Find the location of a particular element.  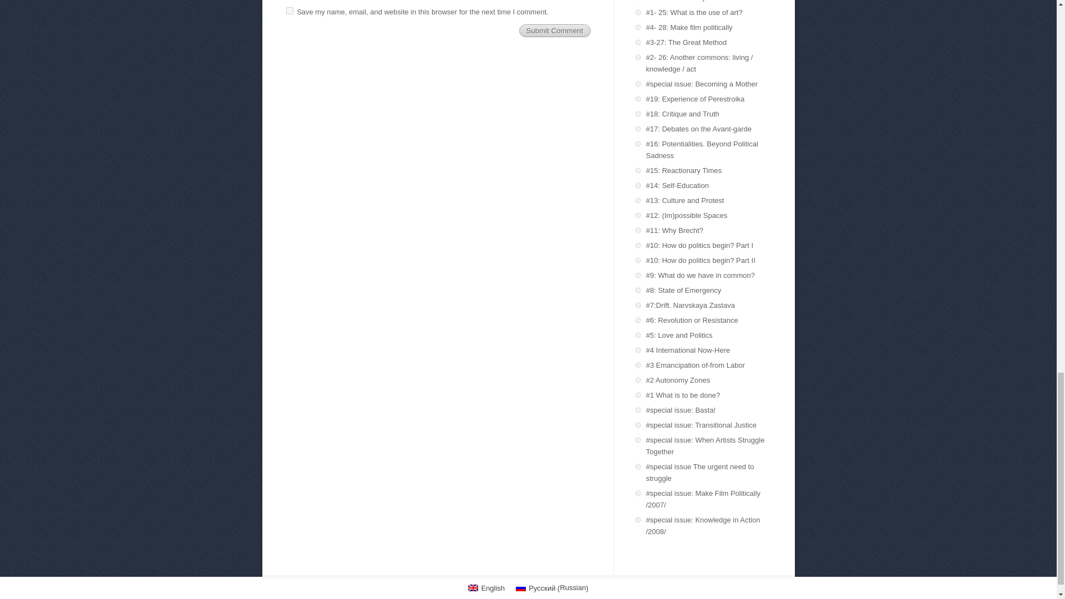

Submit Comment is located at coordinates (555, 31).